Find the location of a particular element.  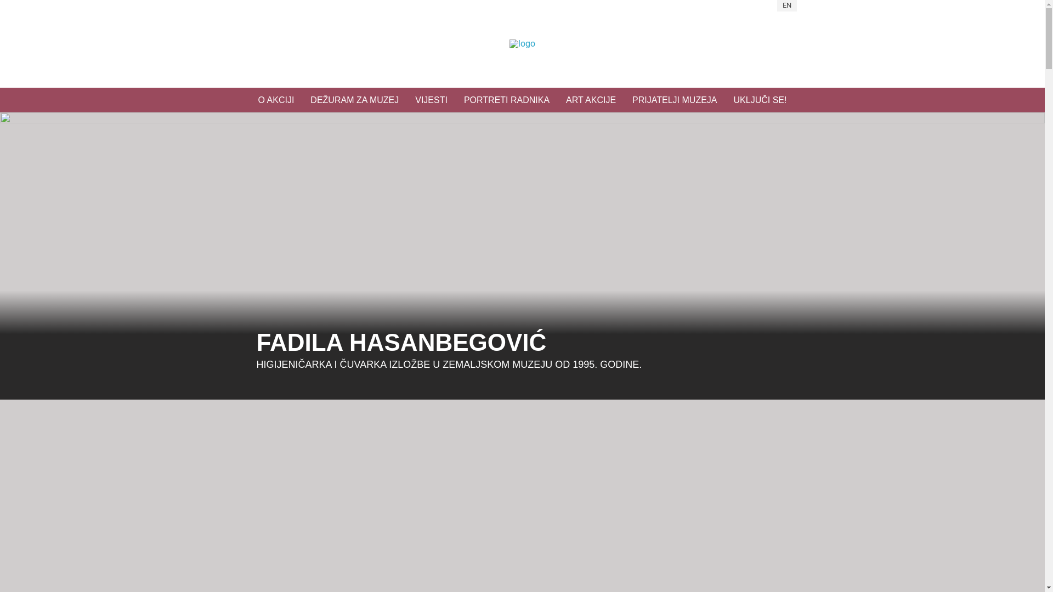

PRIJATELJI MUZEJA is located at coordinates (675, 100).